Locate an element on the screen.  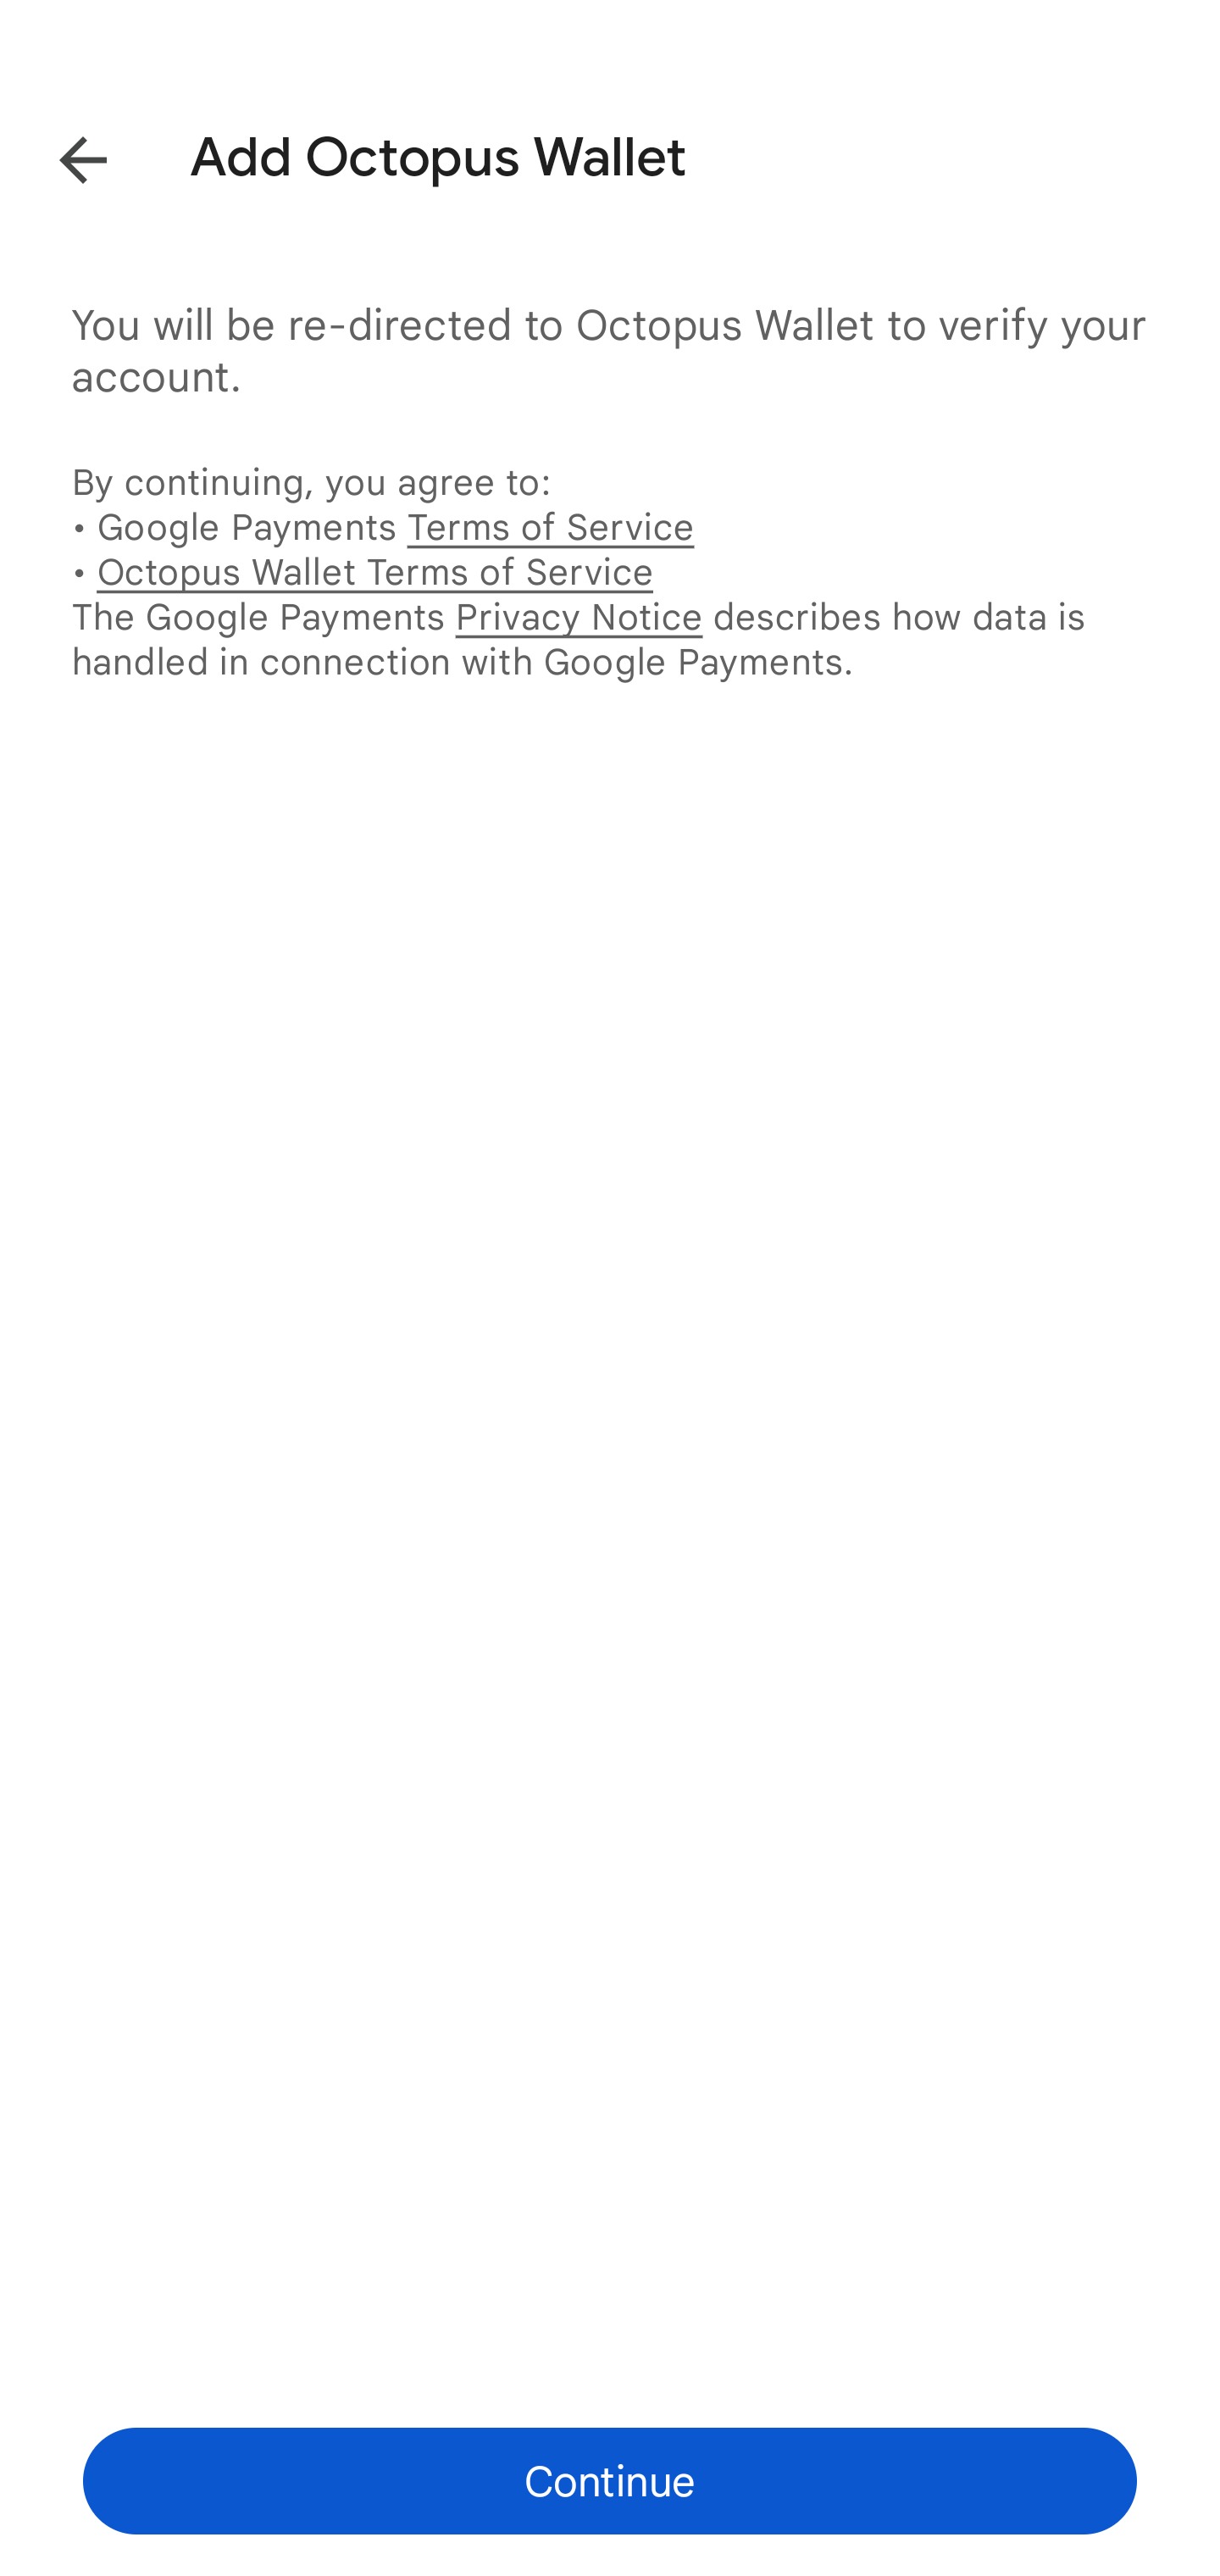
Octopus Wallet Terms of Service is located at coordinates (374, 571).